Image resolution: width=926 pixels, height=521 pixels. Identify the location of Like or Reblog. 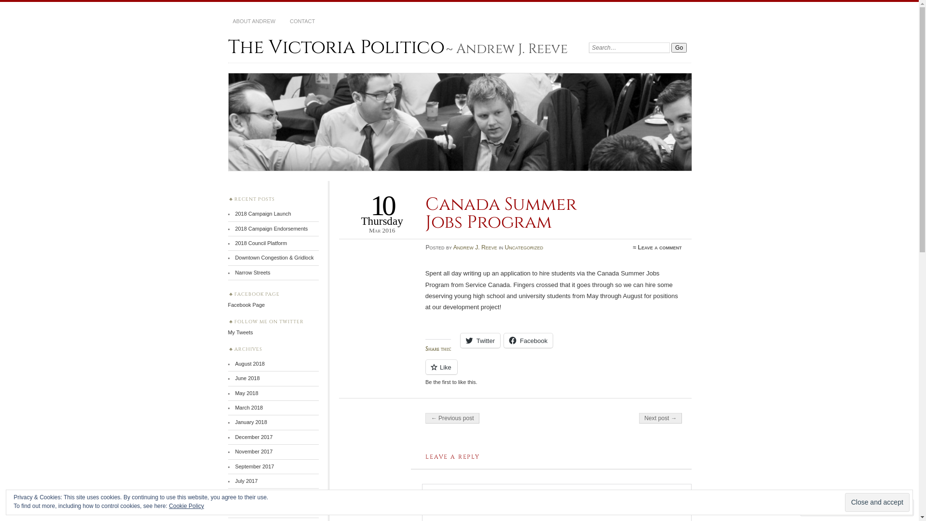
(554, 372).